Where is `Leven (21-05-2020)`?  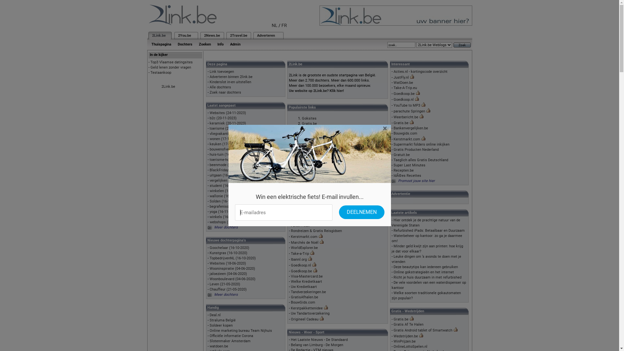 Leven (21-05-2020) is located at coordinates (225, 284).